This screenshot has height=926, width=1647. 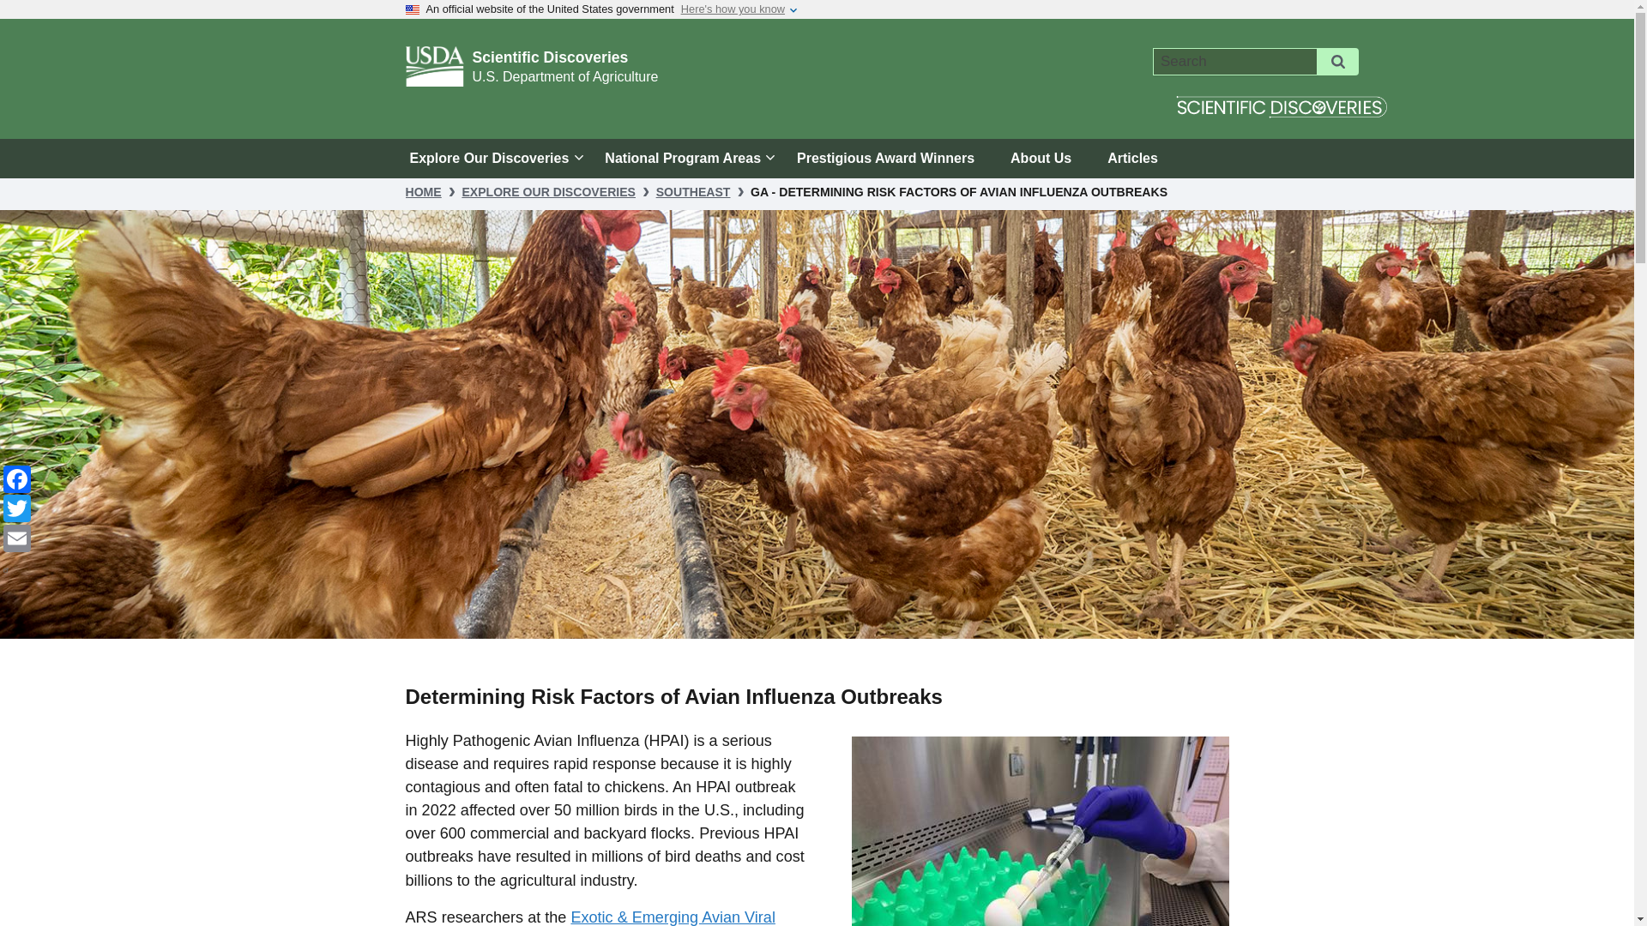 I want to click on HOME, so click(x=423, y=192).